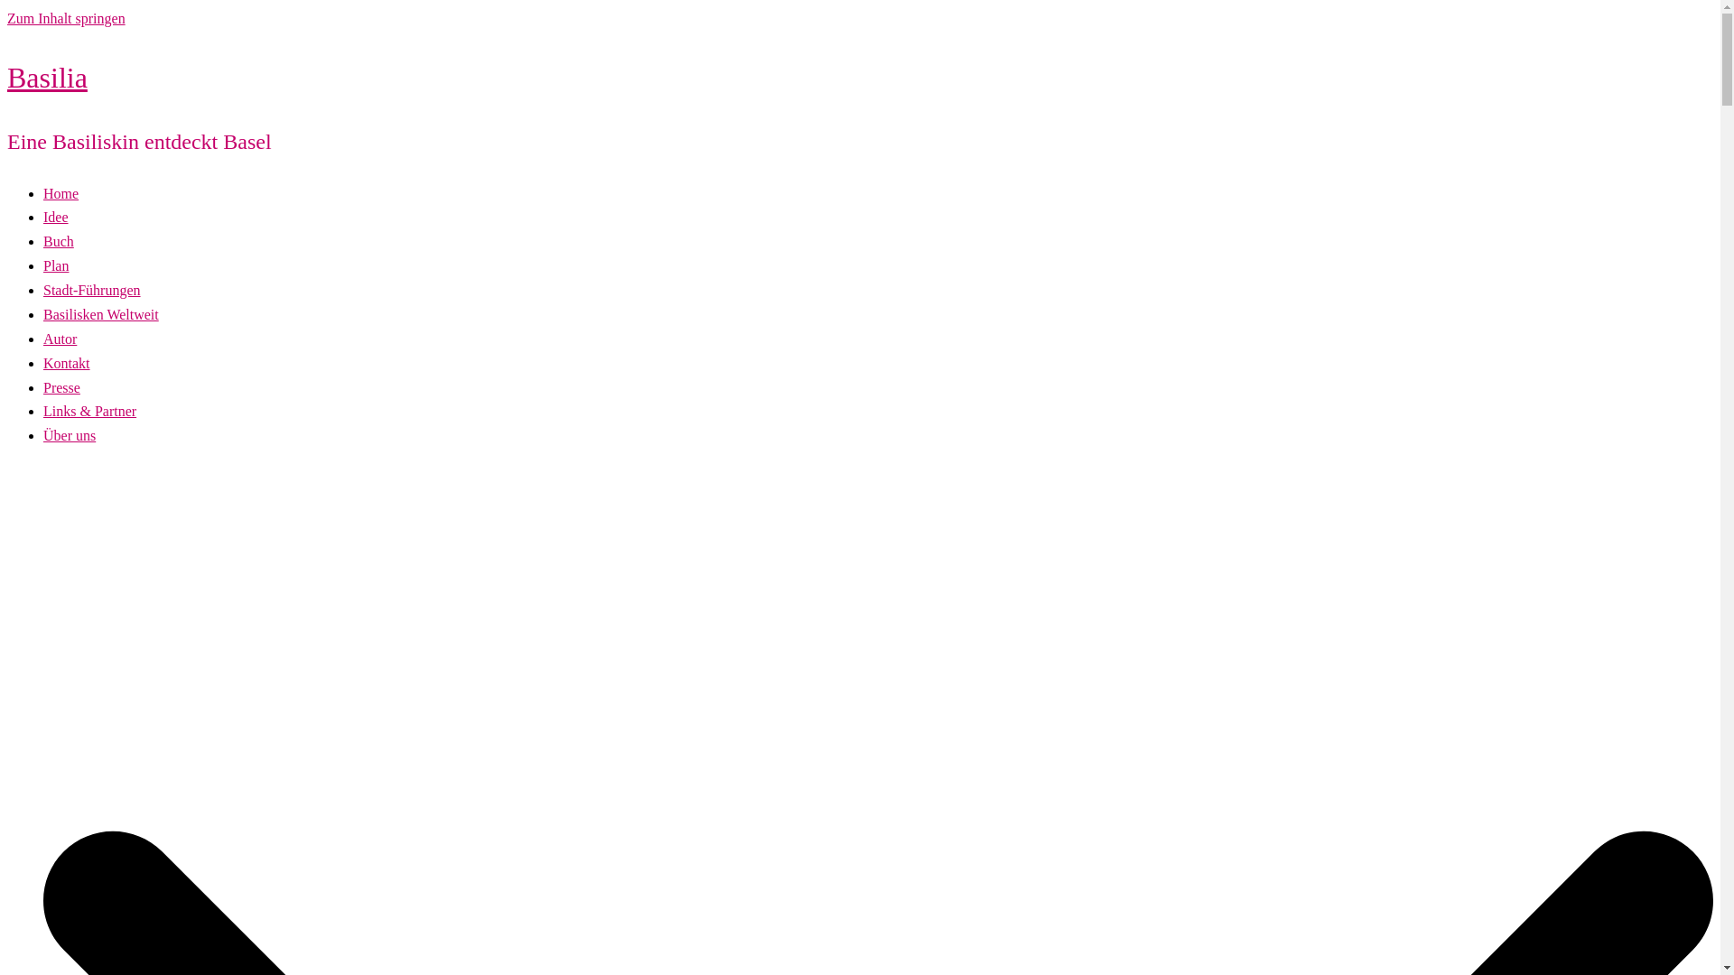 Image resolution: width=1734 pixels, height=975 pixels. I want to click on Links & Partner, so click(90, 411).